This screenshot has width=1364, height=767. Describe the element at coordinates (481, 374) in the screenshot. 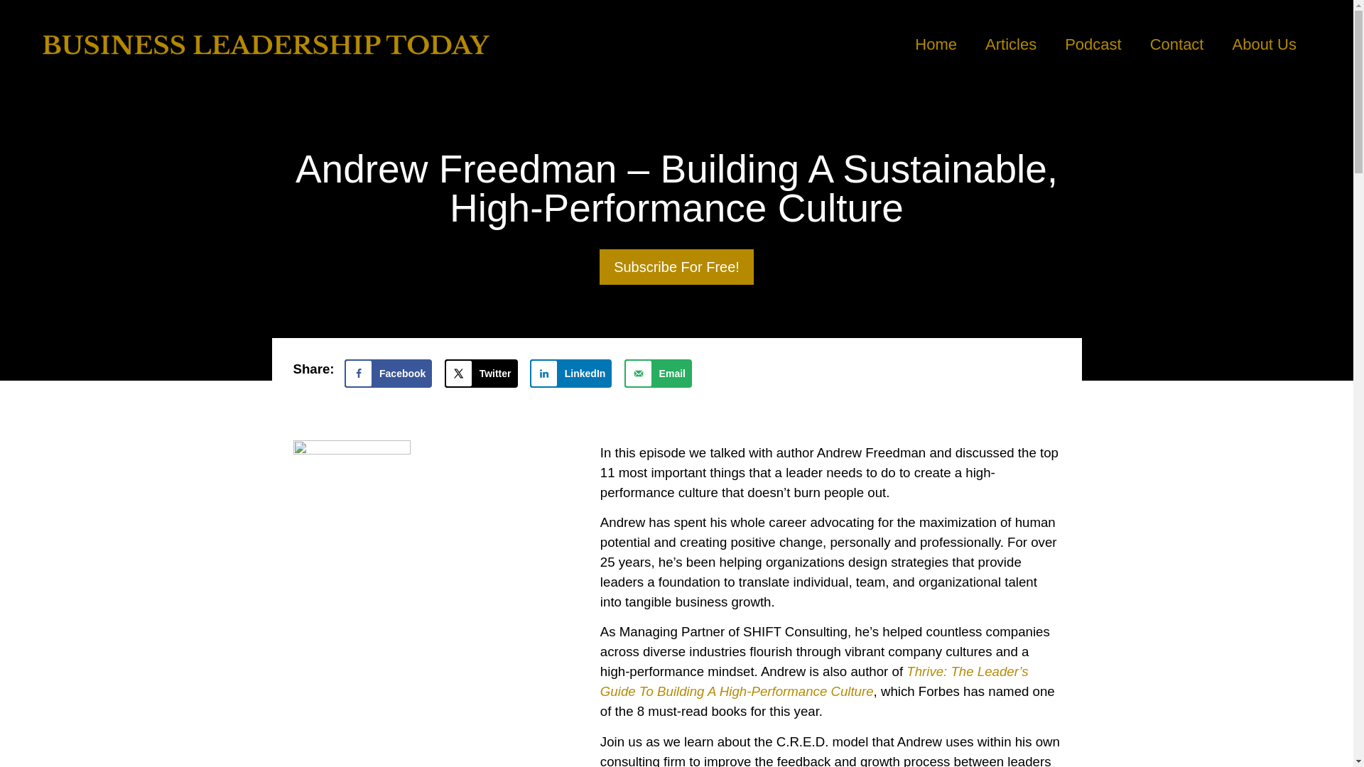

I see `Twitter` at that location.